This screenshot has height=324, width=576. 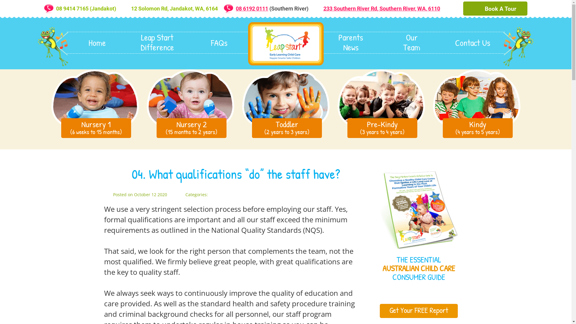 I want to click on Parents News, so click(x=351, y=43).